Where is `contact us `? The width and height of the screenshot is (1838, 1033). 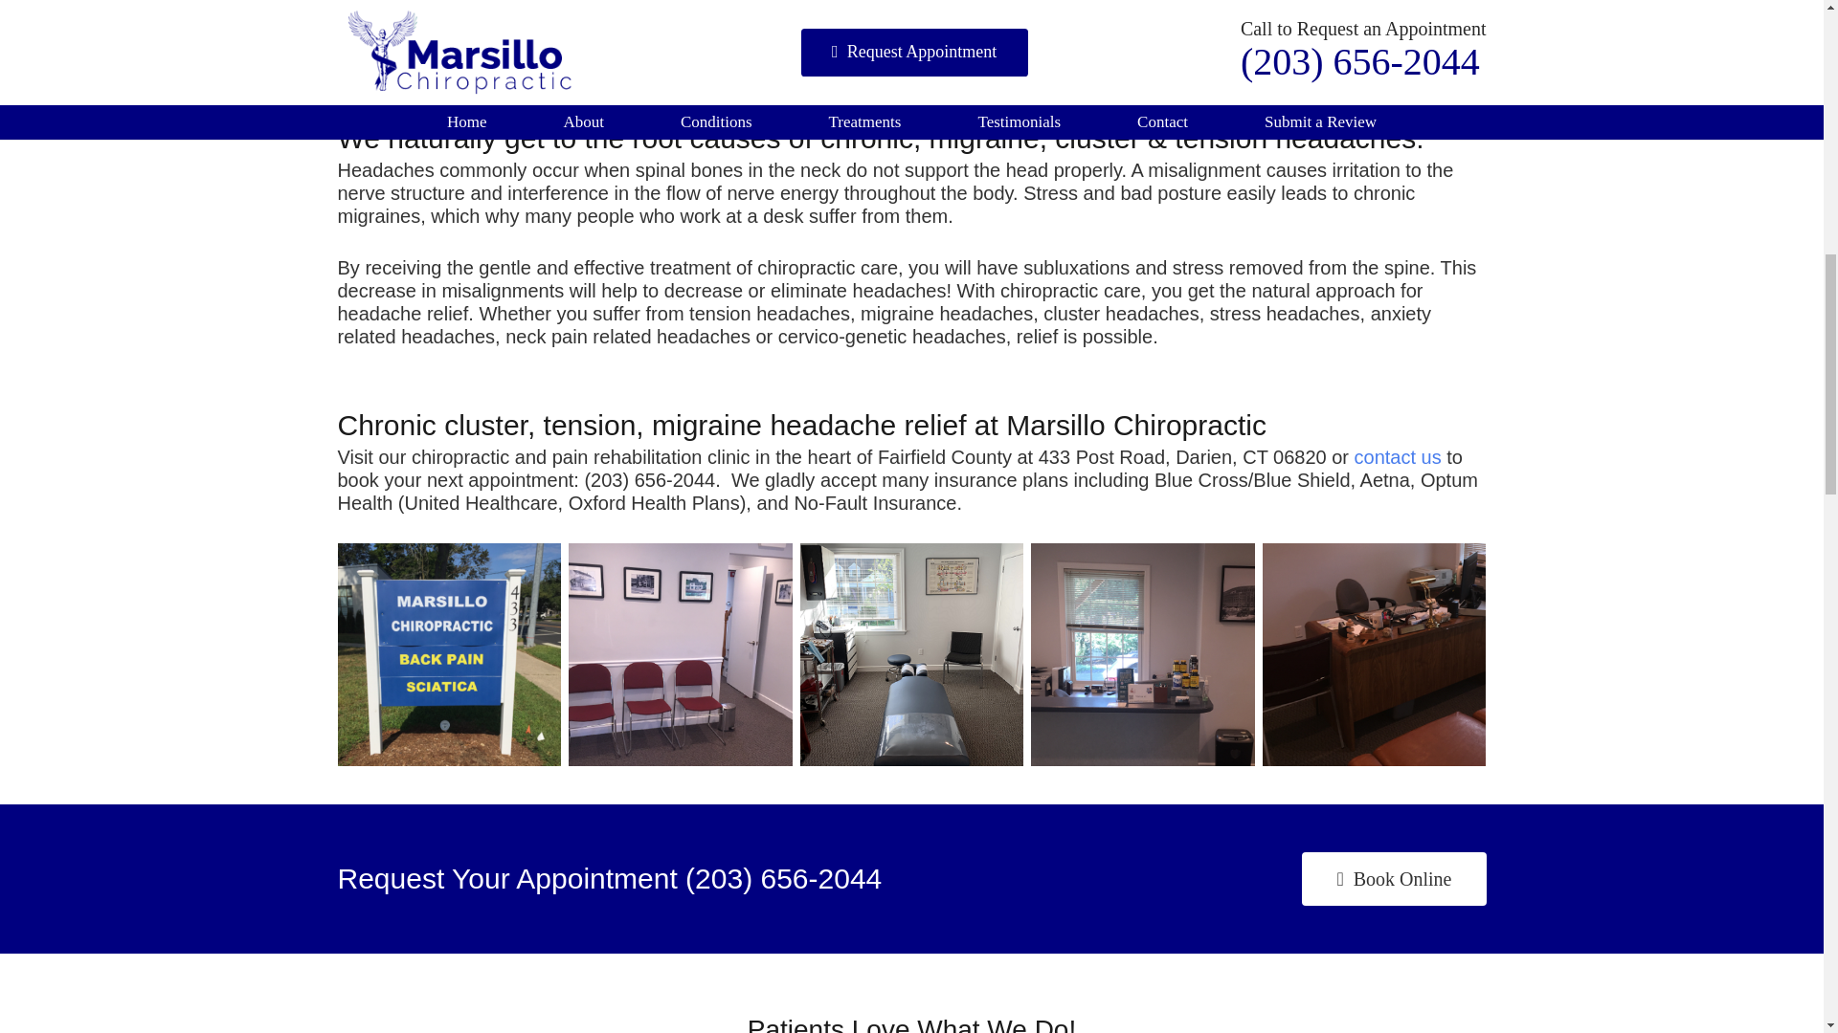
contact us  is located at coordinates (1401, 457).